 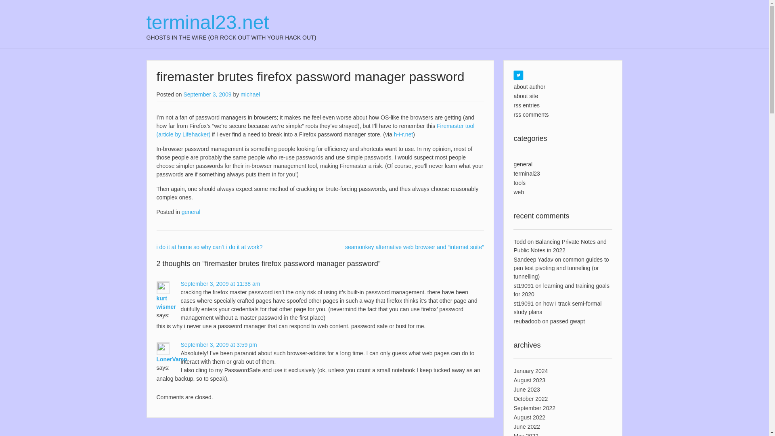 What do you see at coordinates (529, 417) in the screenshot?
I see `August 2022` at bounding box center [529, 417].